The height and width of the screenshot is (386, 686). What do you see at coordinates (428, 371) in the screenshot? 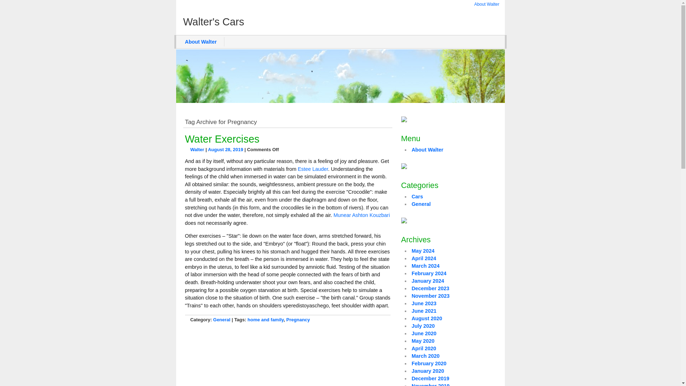
I see `January 2020` at bounding box center [428, 371].